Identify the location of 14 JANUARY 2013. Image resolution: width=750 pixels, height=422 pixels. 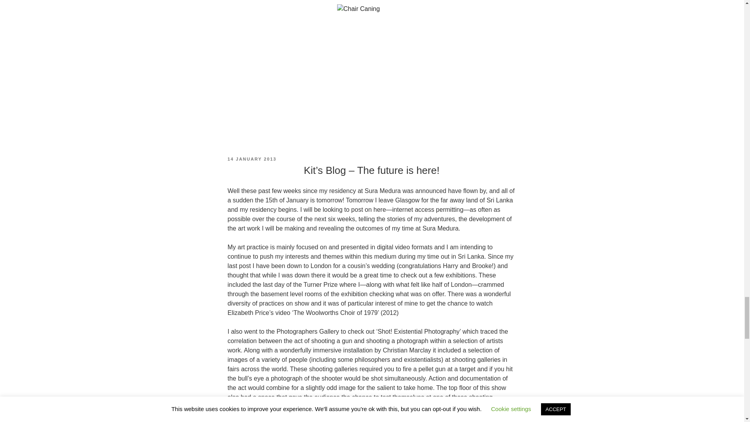
(252, 159).